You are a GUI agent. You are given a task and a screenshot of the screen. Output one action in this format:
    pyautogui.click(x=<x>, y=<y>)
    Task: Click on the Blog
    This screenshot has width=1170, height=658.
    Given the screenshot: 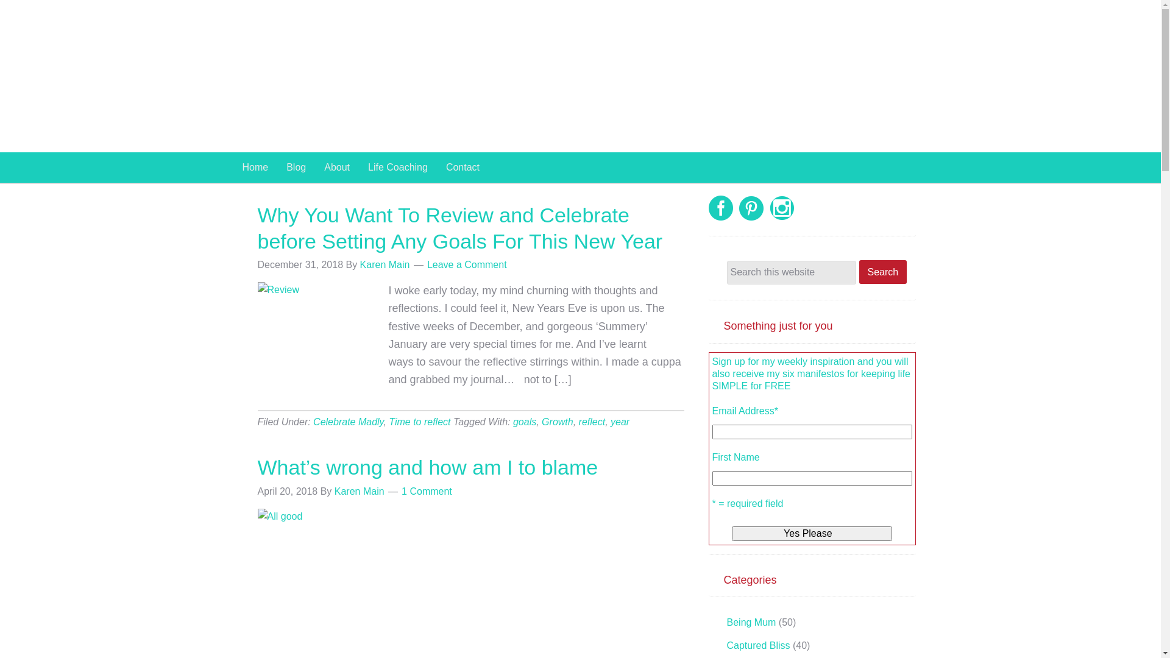 What is the action you would take?
    pyautogui.click(x=296, y=168)
    